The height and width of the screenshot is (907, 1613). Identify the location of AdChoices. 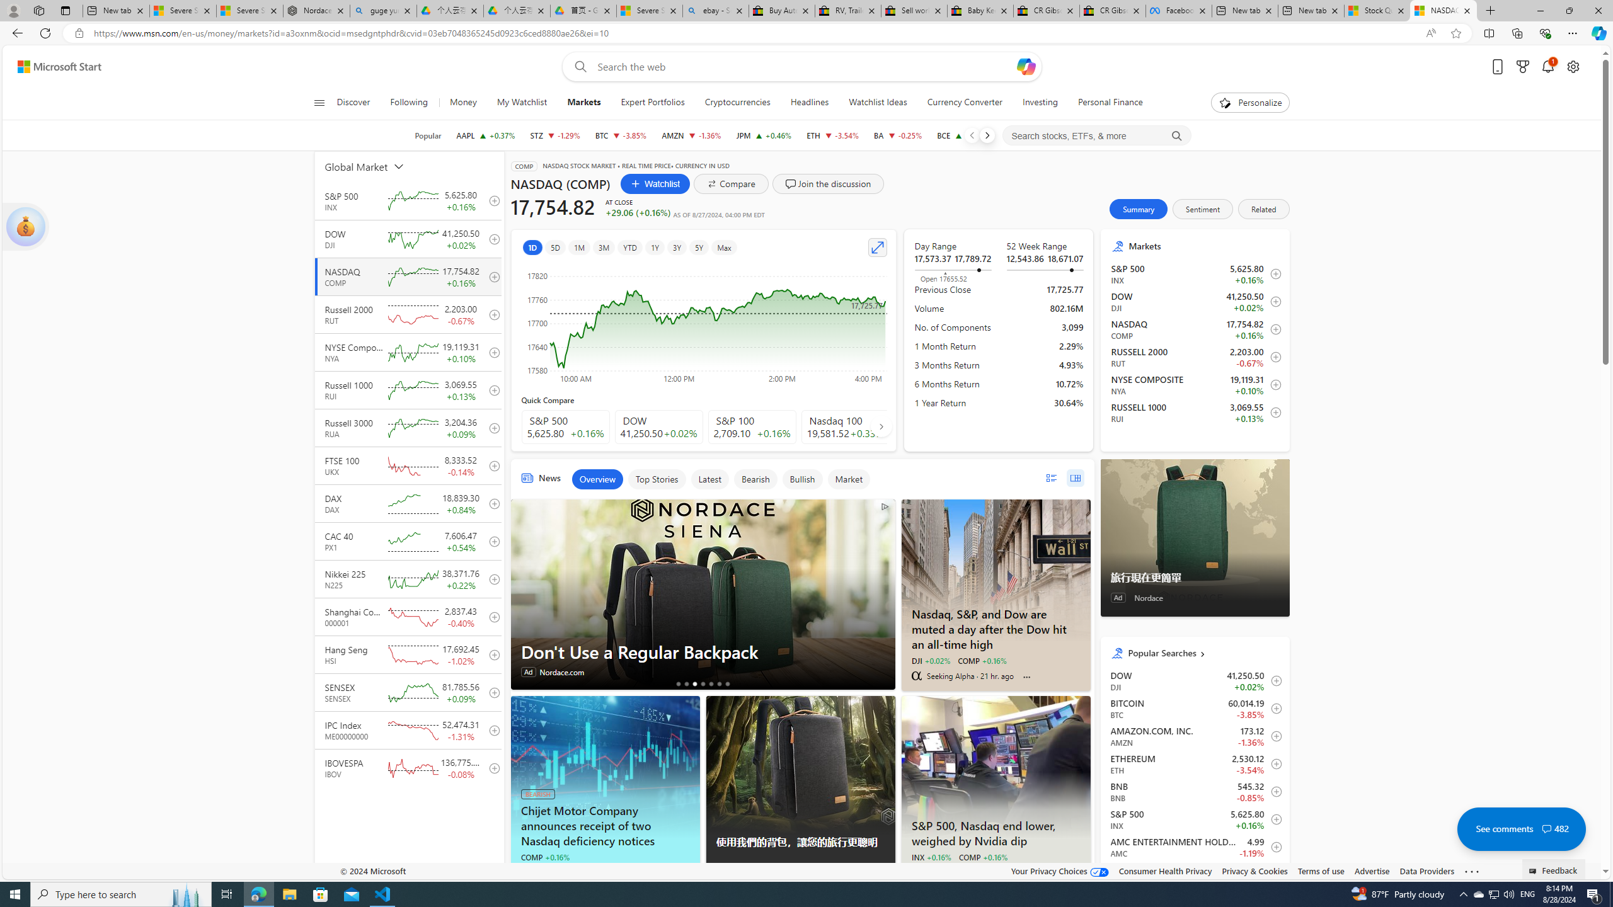
(885, 874).